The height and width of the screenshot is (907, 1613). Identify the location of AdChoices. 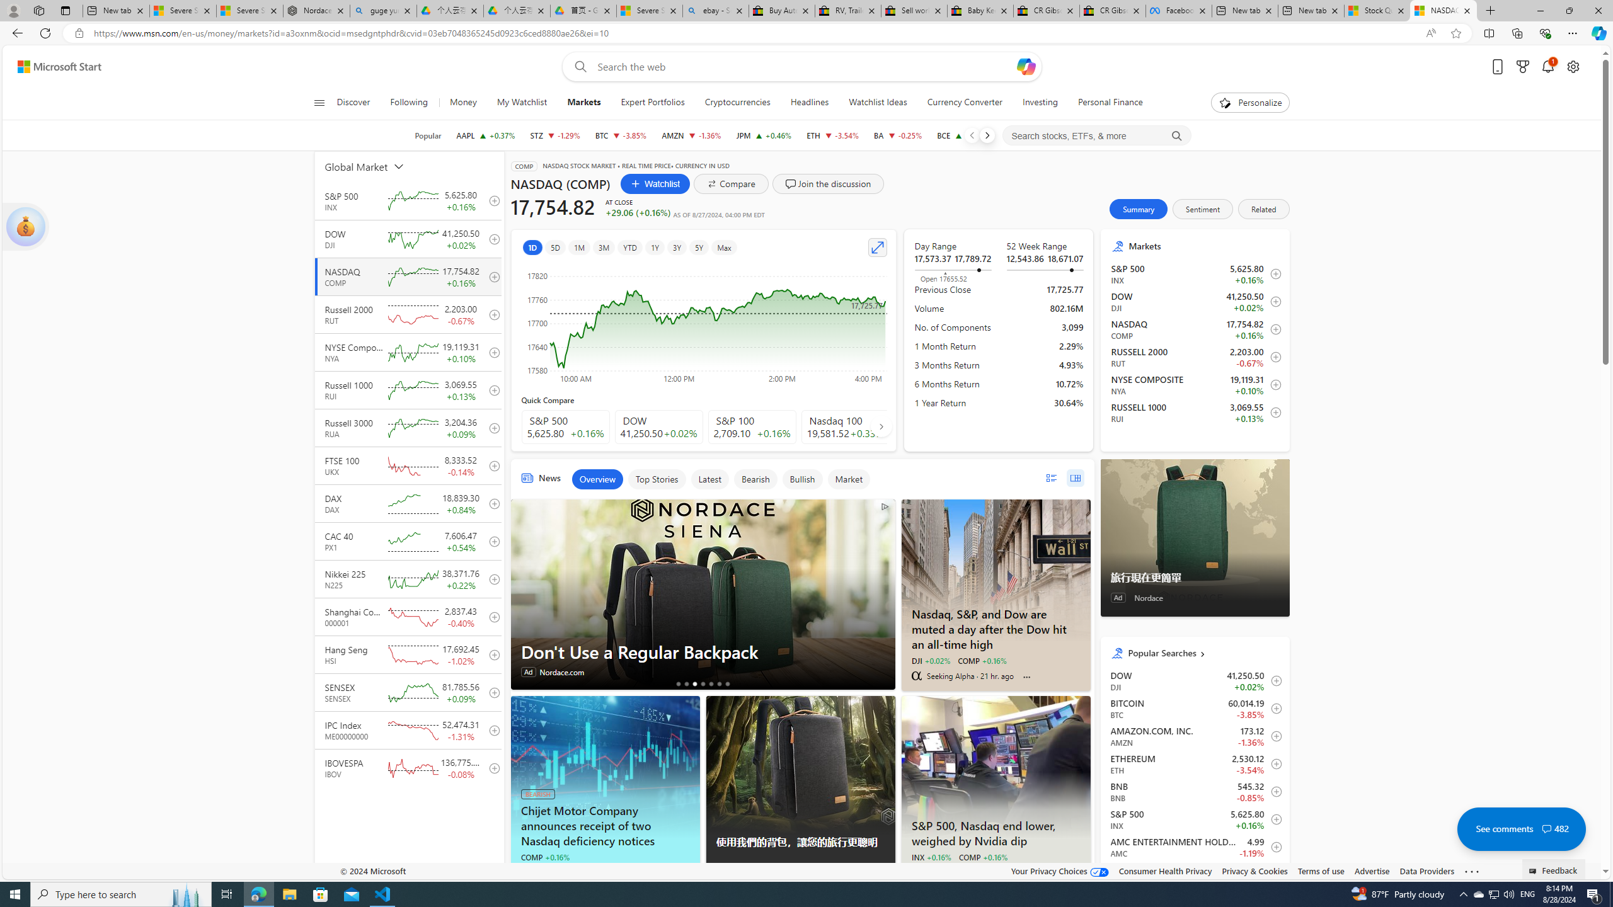
(885, 874).